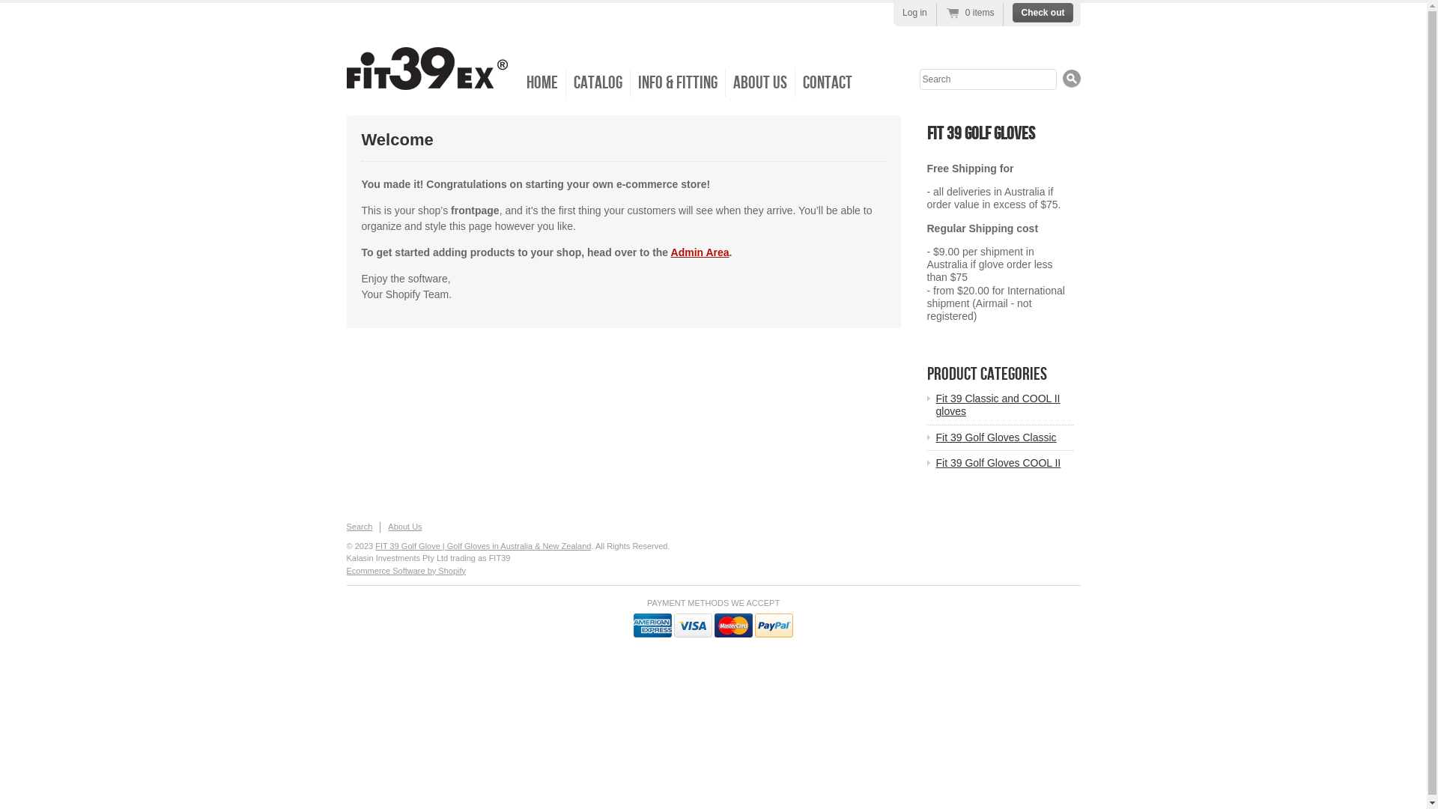 The image size is (1438, 809). What do you see at coordinates (1005, 405) in the screenshot?
I see `Fit 39 Classic and COOL II gloves` at bounding box center [1005, 405].